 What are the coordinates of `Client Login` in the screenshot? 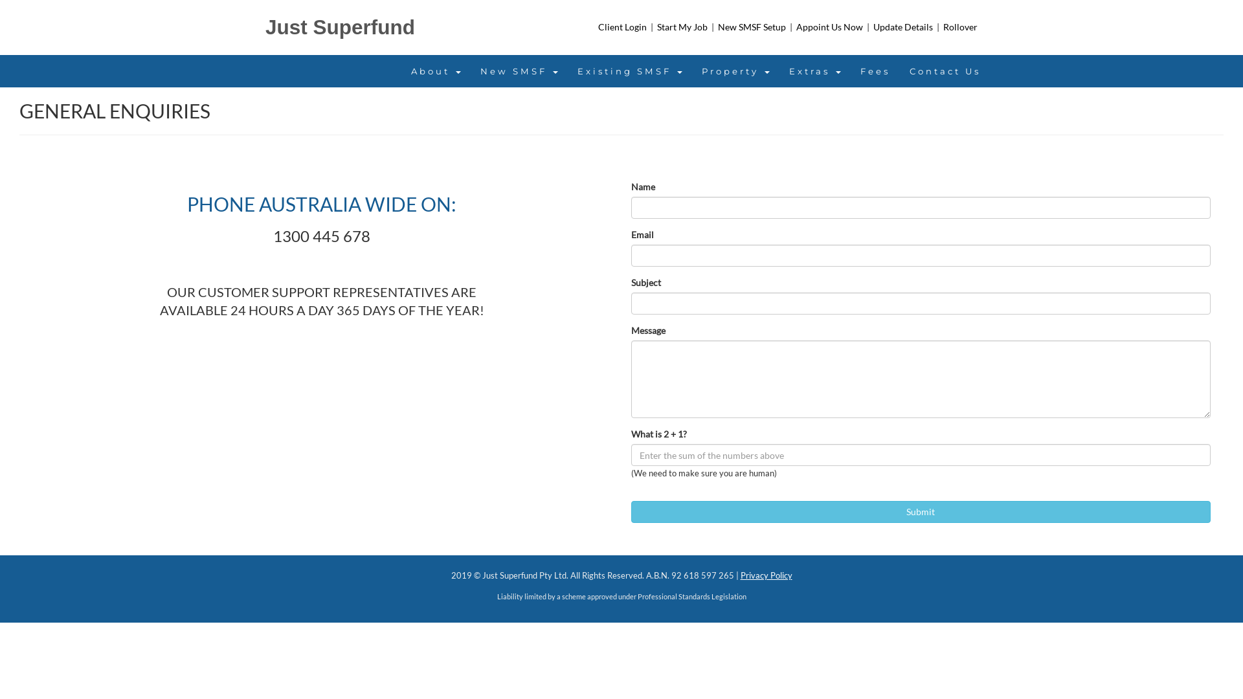 It's located at (623, 27).